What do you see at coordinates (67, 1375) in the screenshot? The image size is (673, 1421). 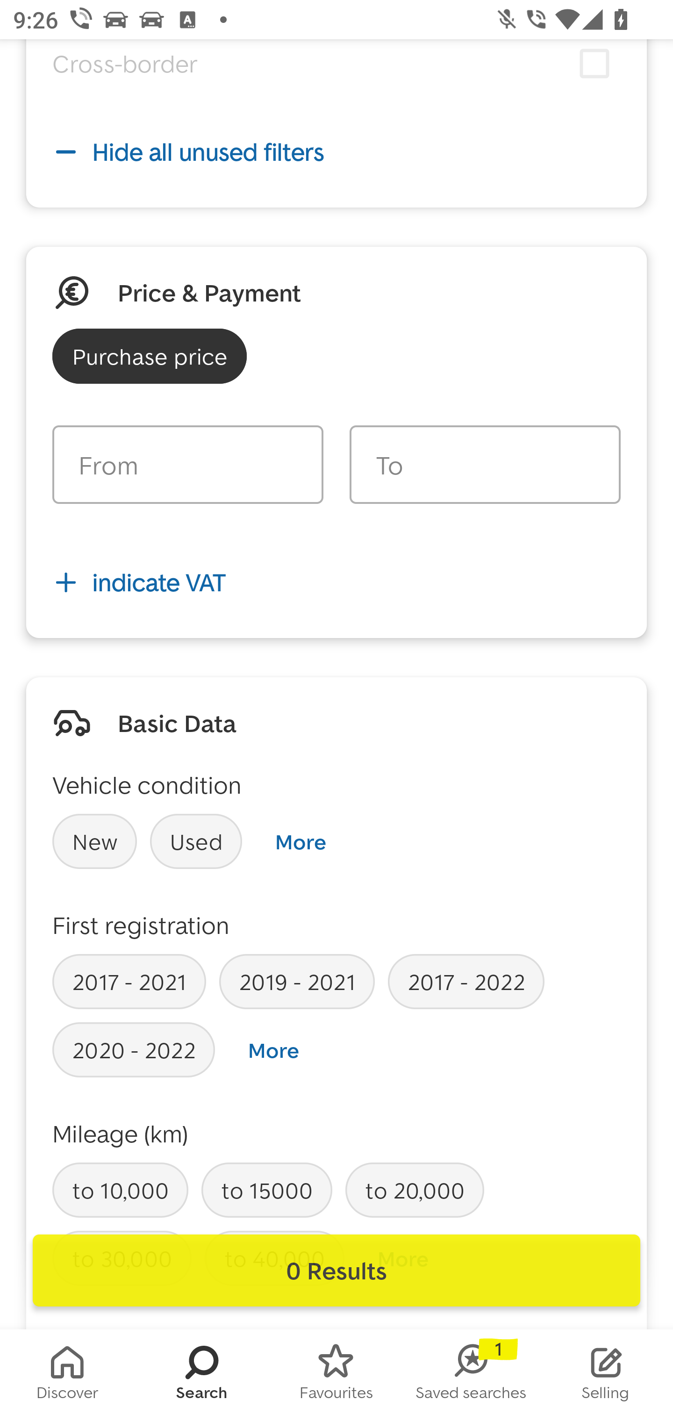 I see `HOMESCREEN Discover` at bounding box center [67, 1375].